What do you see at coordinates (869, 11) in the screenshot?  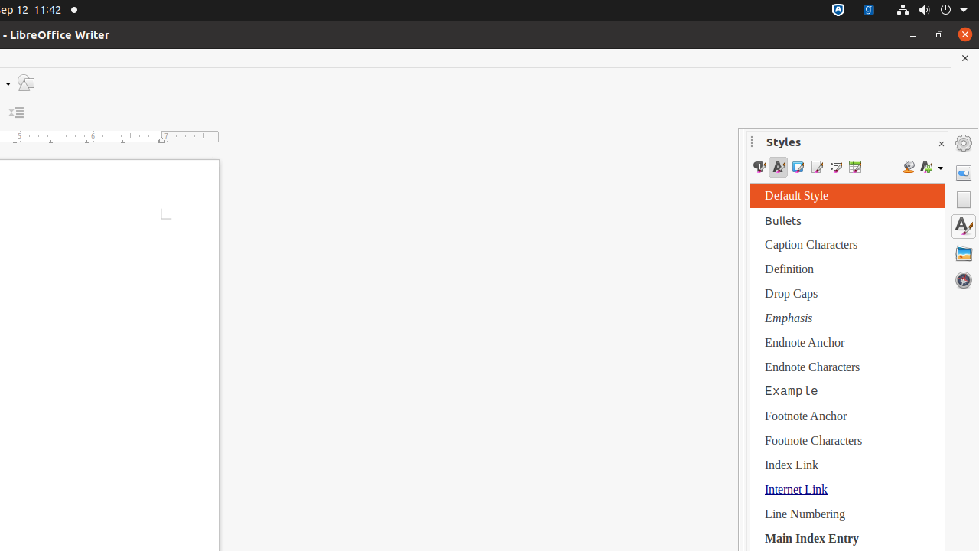 I see `org.kde.StatusNotifierItem-14077-1` at bounding box center [869, 11].